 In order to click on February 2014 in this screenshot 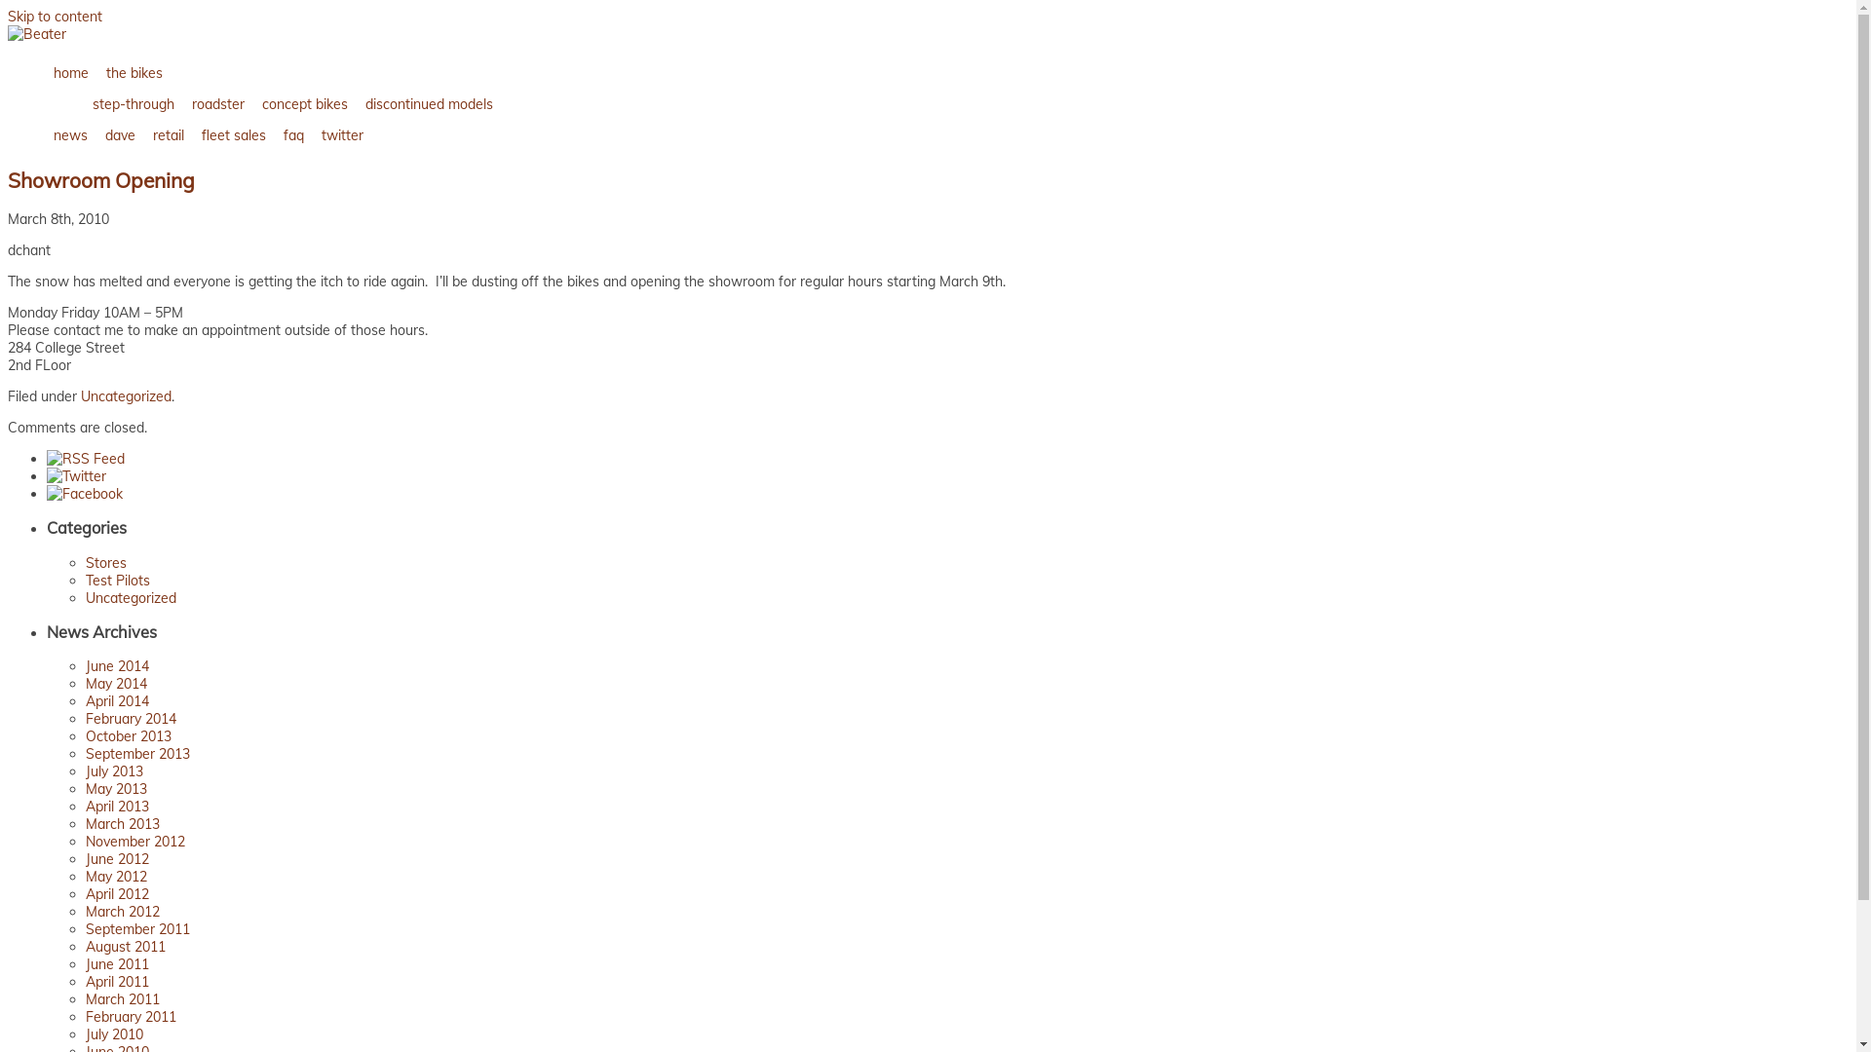, I will do `click(131, 719)`.